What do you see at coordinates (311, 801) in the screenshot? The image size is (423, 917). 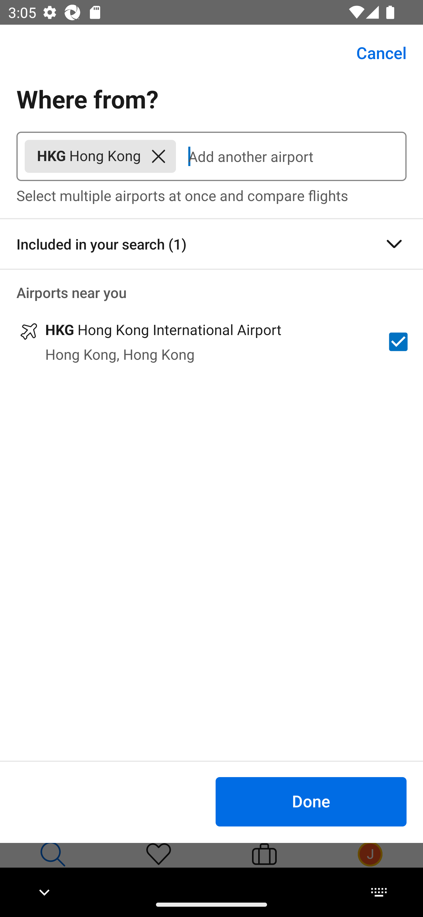 I see `Done` at bounding box center [311, 801].